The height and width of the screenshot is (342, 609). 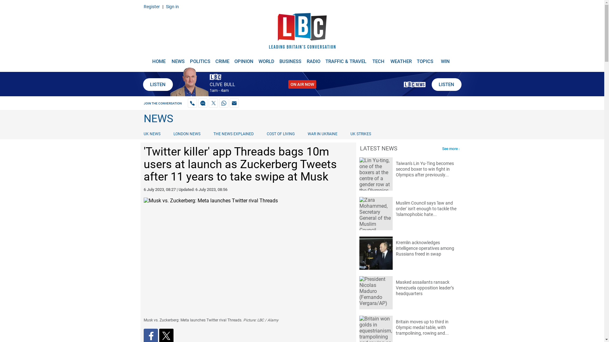 What do you see at coordinates (159, 59) in the screenshot?
I see `HOME` at bounding box center [159, 59].